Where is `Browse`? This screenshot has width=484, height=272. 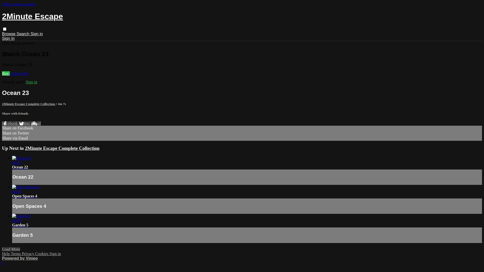
Browse is located at coordinates (9, 34).